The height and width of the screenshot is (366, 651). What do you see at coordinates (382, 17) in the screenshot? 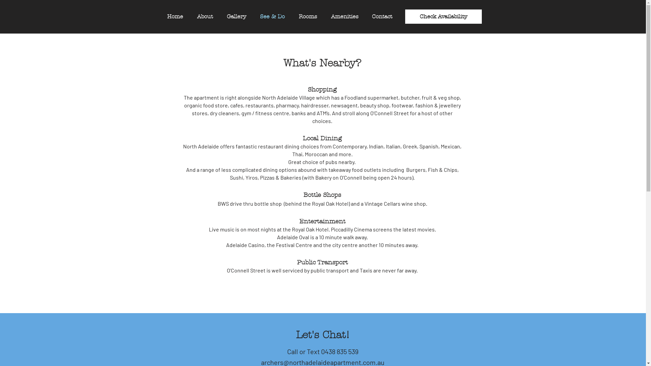
I see `Contact` at bounding box center [382, 17].